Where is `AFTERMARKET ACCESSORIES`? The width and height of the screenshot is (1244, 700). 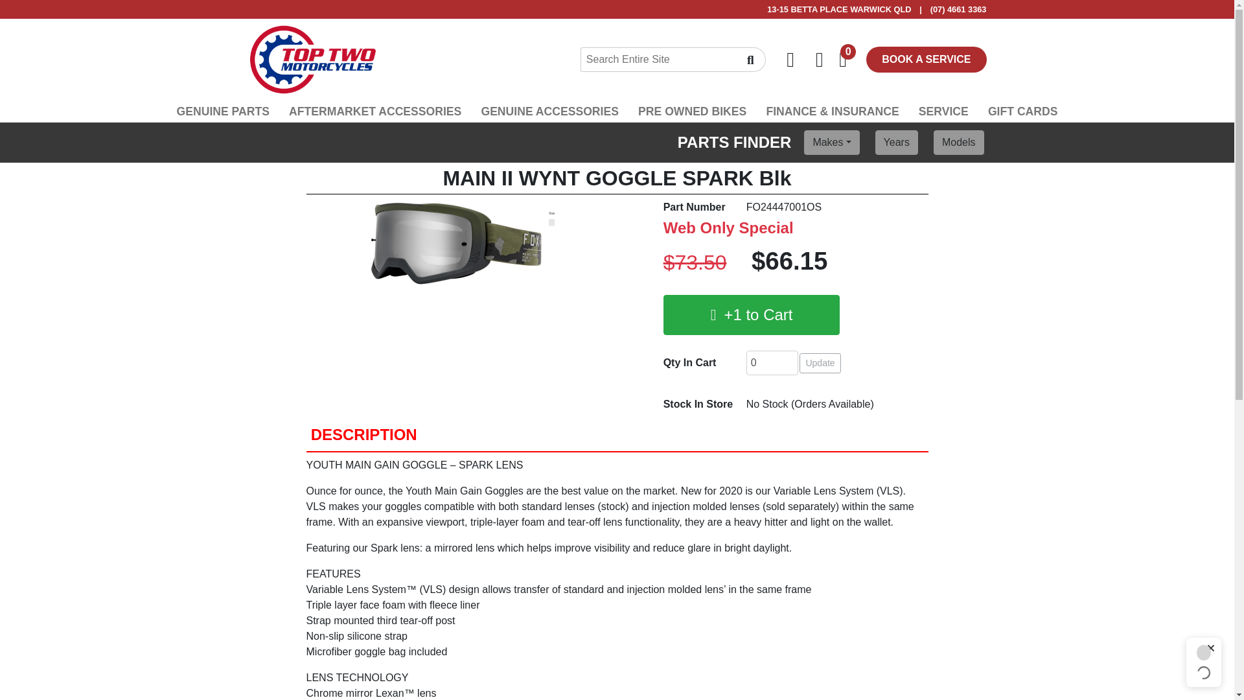
AFTERMARKET ACCESSORIES is located at coordinates (374, 111).